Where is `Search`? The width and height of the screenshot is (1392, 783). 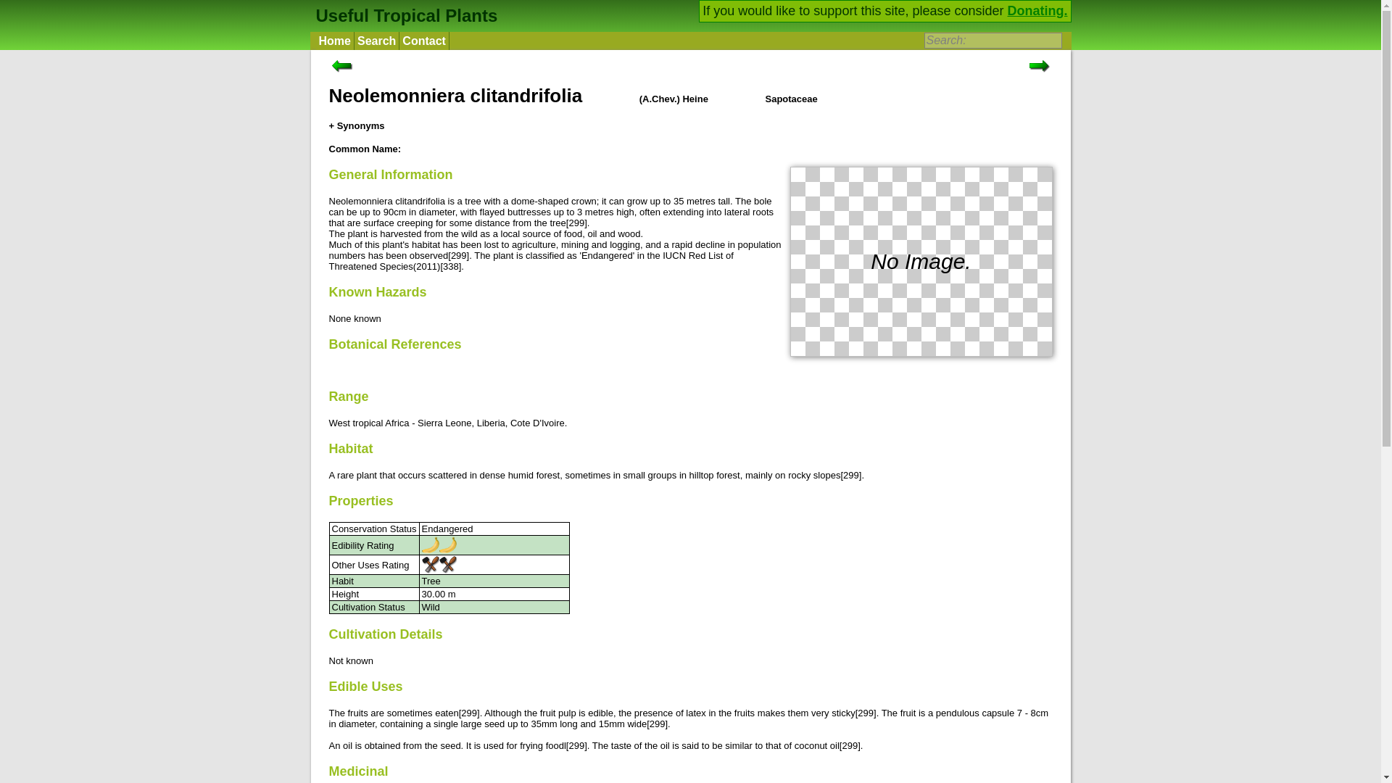 Search is located at coordinates (377, 41).